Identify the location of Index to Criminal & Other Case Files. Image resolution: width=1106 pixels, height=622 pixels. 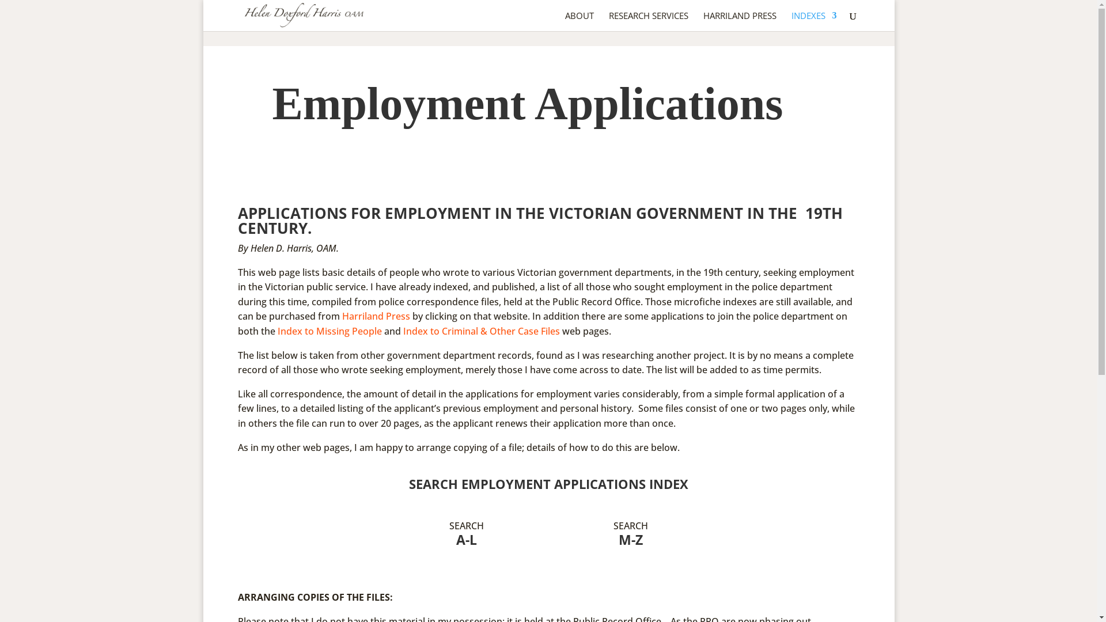
(482, 331).